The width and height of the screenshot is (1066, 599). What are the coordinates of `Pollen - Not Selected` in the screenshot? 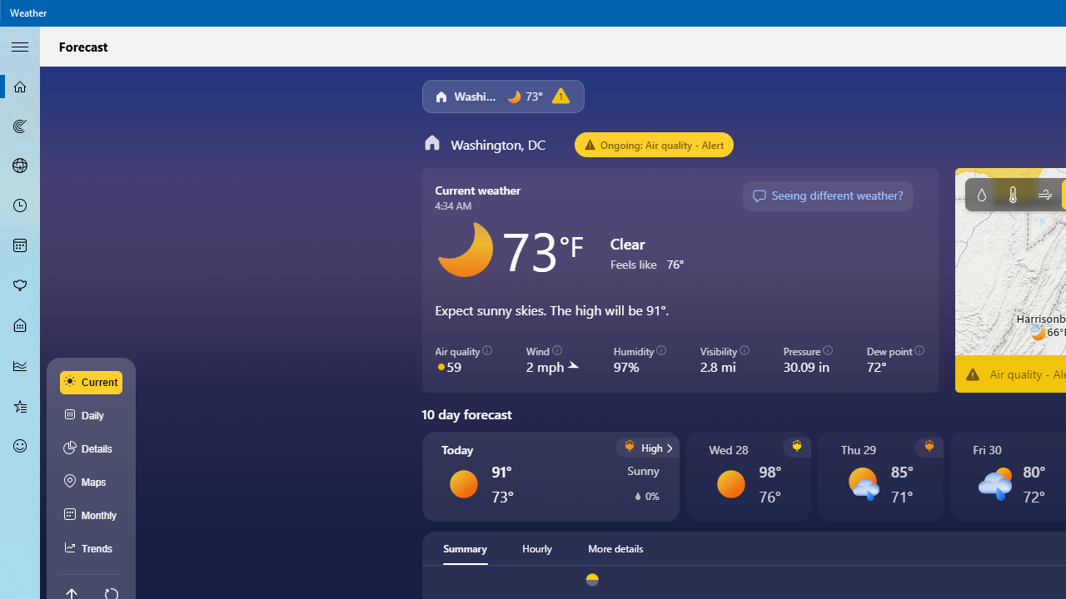 It's located at (20, 285).